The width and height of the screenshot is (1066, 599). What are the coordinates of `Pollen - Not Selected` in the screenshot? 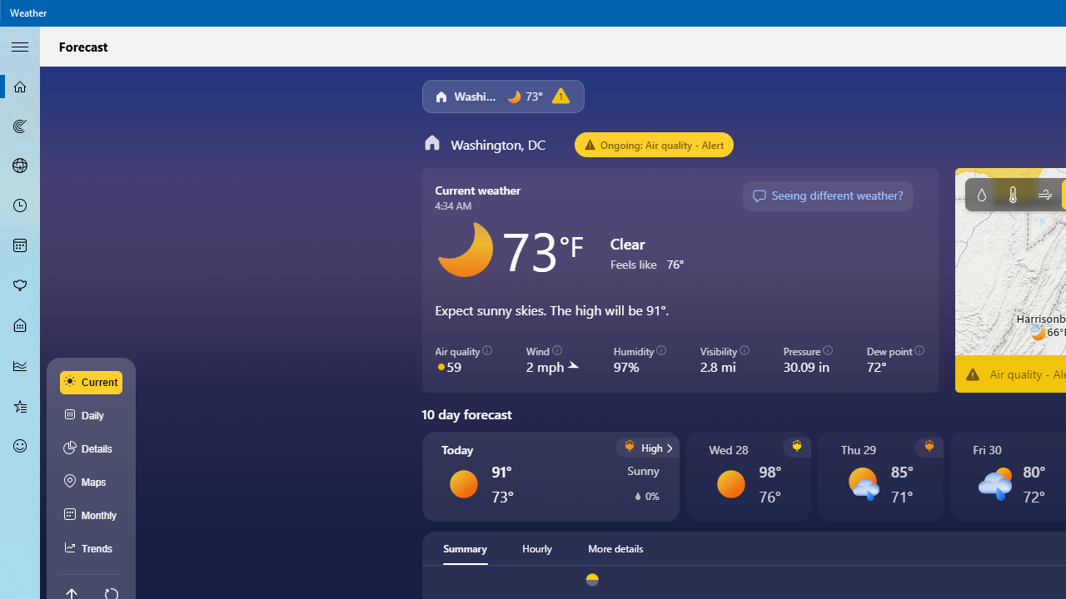 It's located at (20, 285).